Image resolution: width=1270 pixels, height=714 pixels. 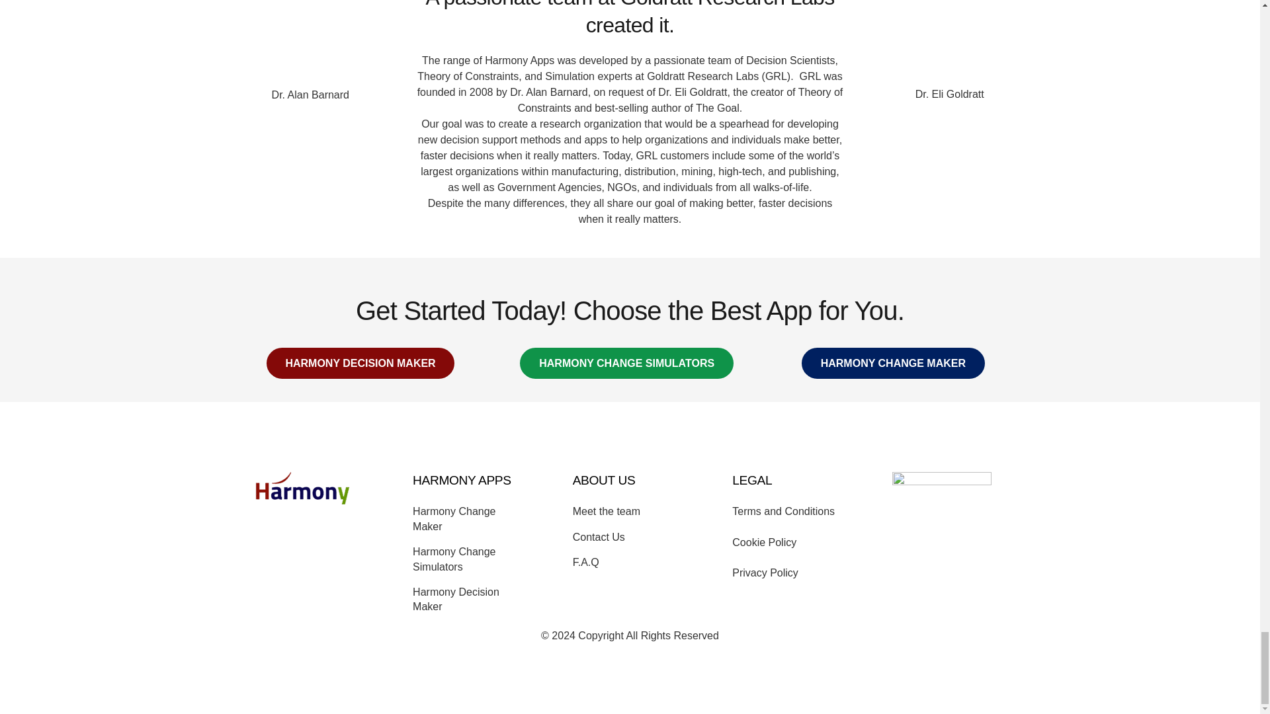 I want to click on HARMONY DECISION MAKER, so click(x=360, y=363).